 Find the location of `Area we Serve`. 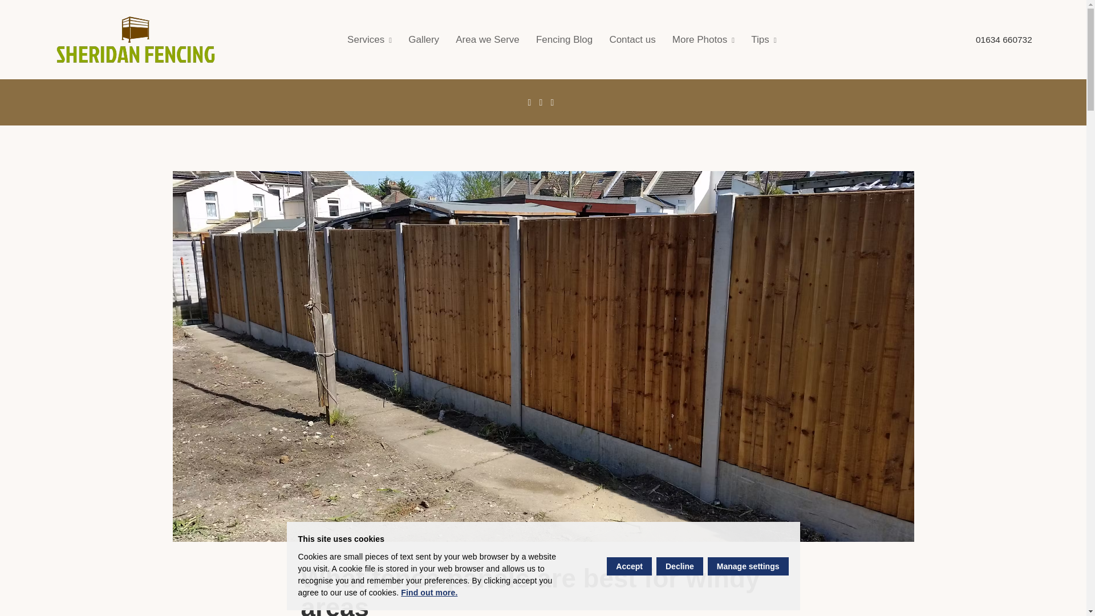

Area we Serve is located at coordinates (488, 39).